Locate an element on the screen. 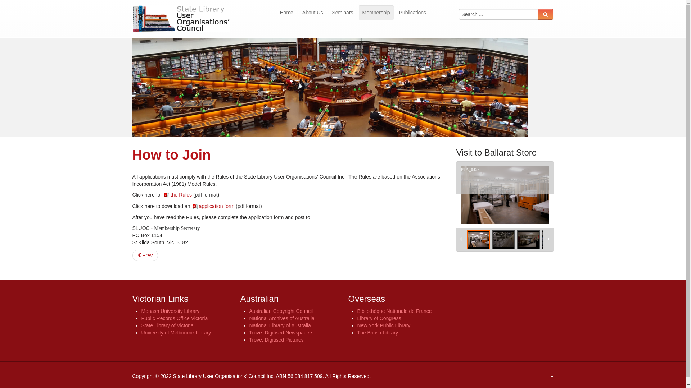  application form is located at coordinates (213, 206).